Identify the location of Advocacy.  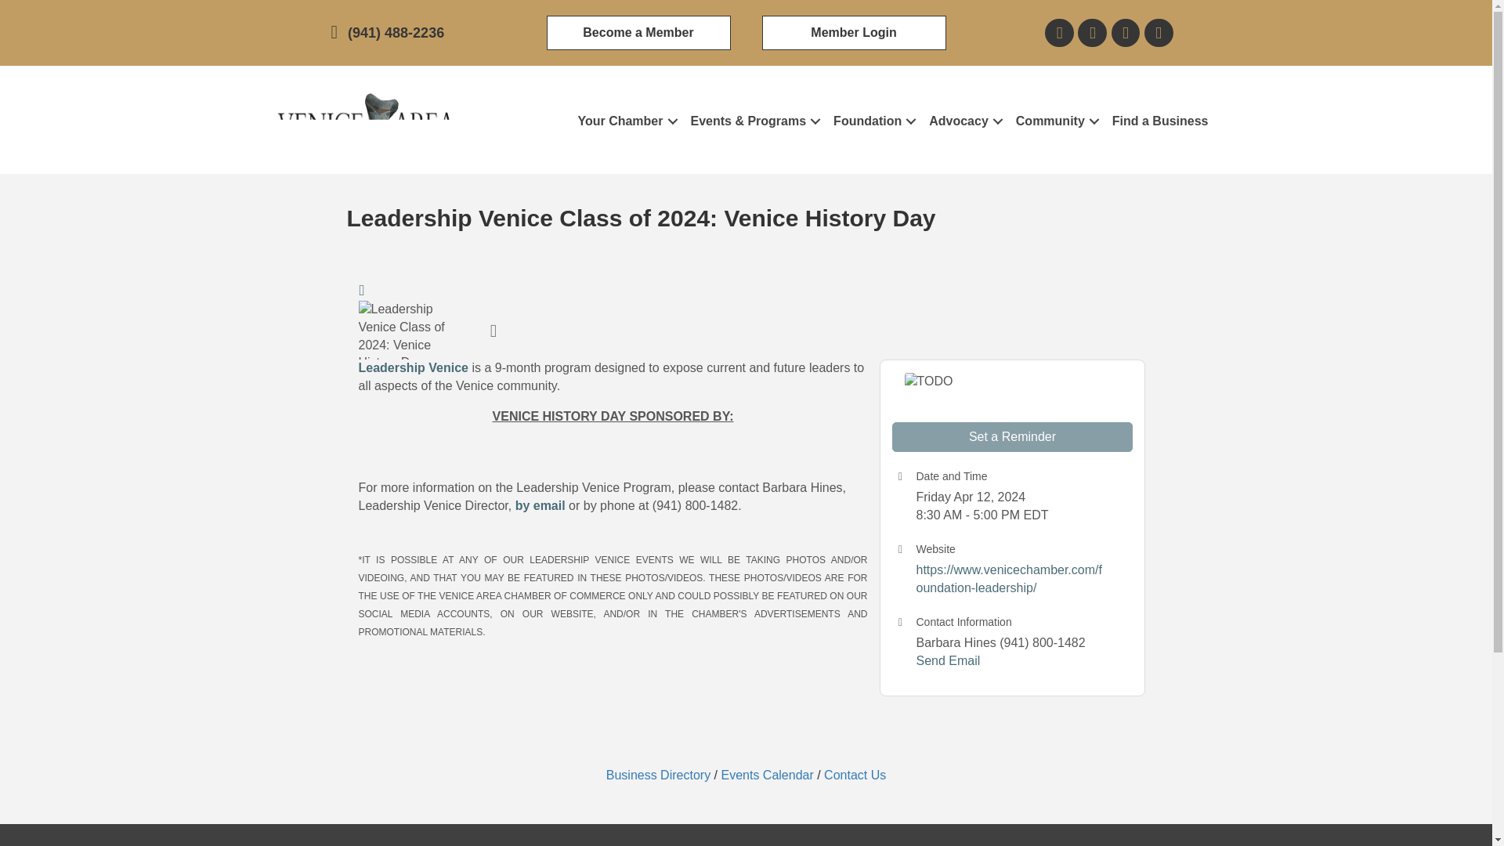
(963, 121).